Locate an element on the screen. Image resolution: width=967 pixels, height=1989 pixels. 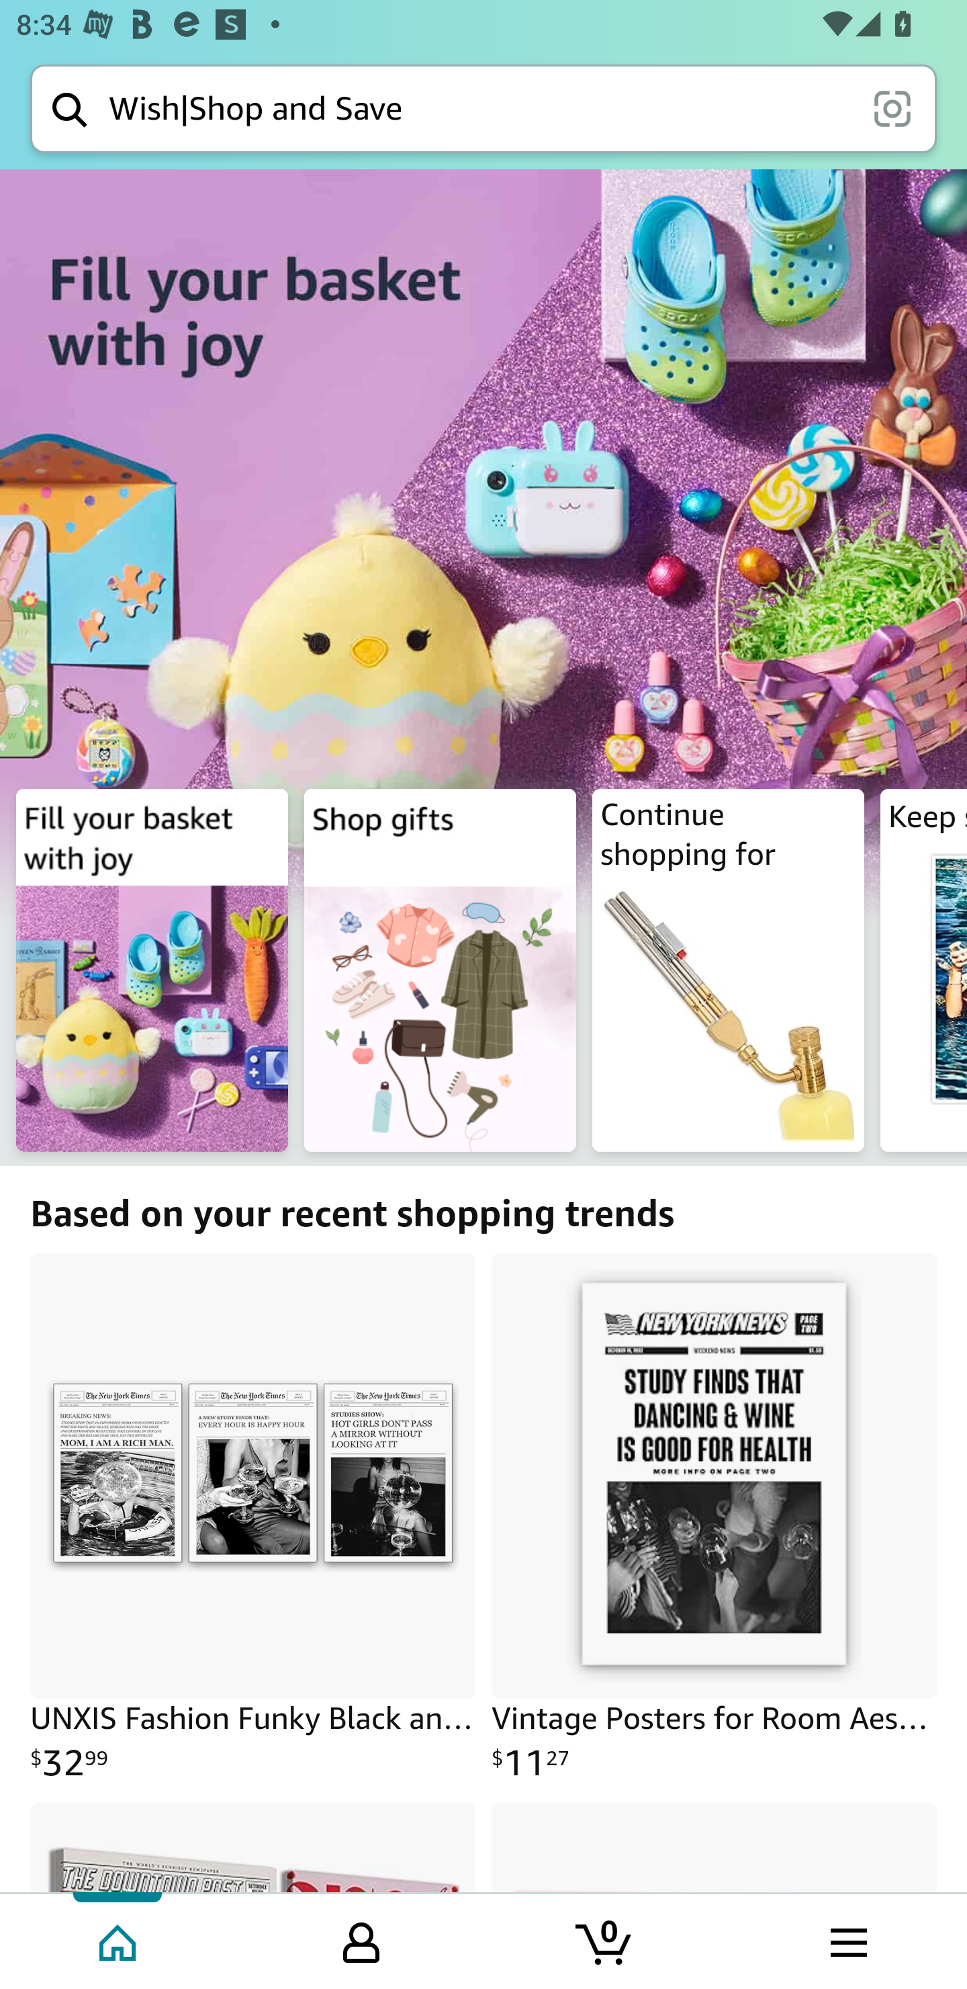
Home Tab 1 of 4 is located at coordinates (120, 1940).